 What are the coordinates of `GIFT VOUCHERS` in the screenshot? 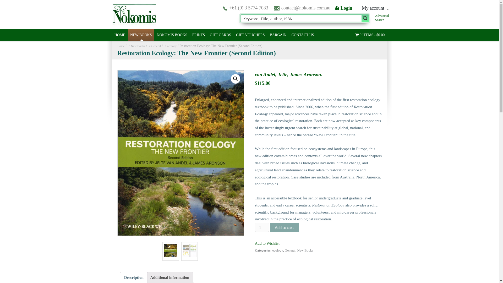 It's located at (250, 35).